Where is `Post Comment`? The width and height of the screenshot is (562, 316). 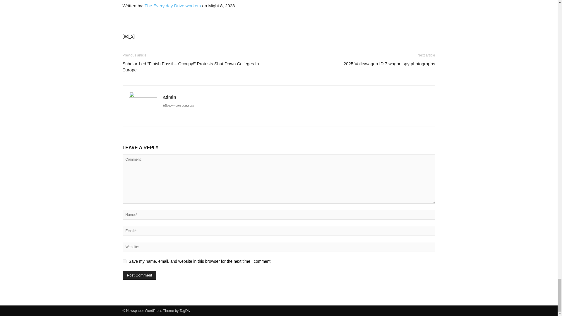 Post Comment is located at coordinates (139, 275).